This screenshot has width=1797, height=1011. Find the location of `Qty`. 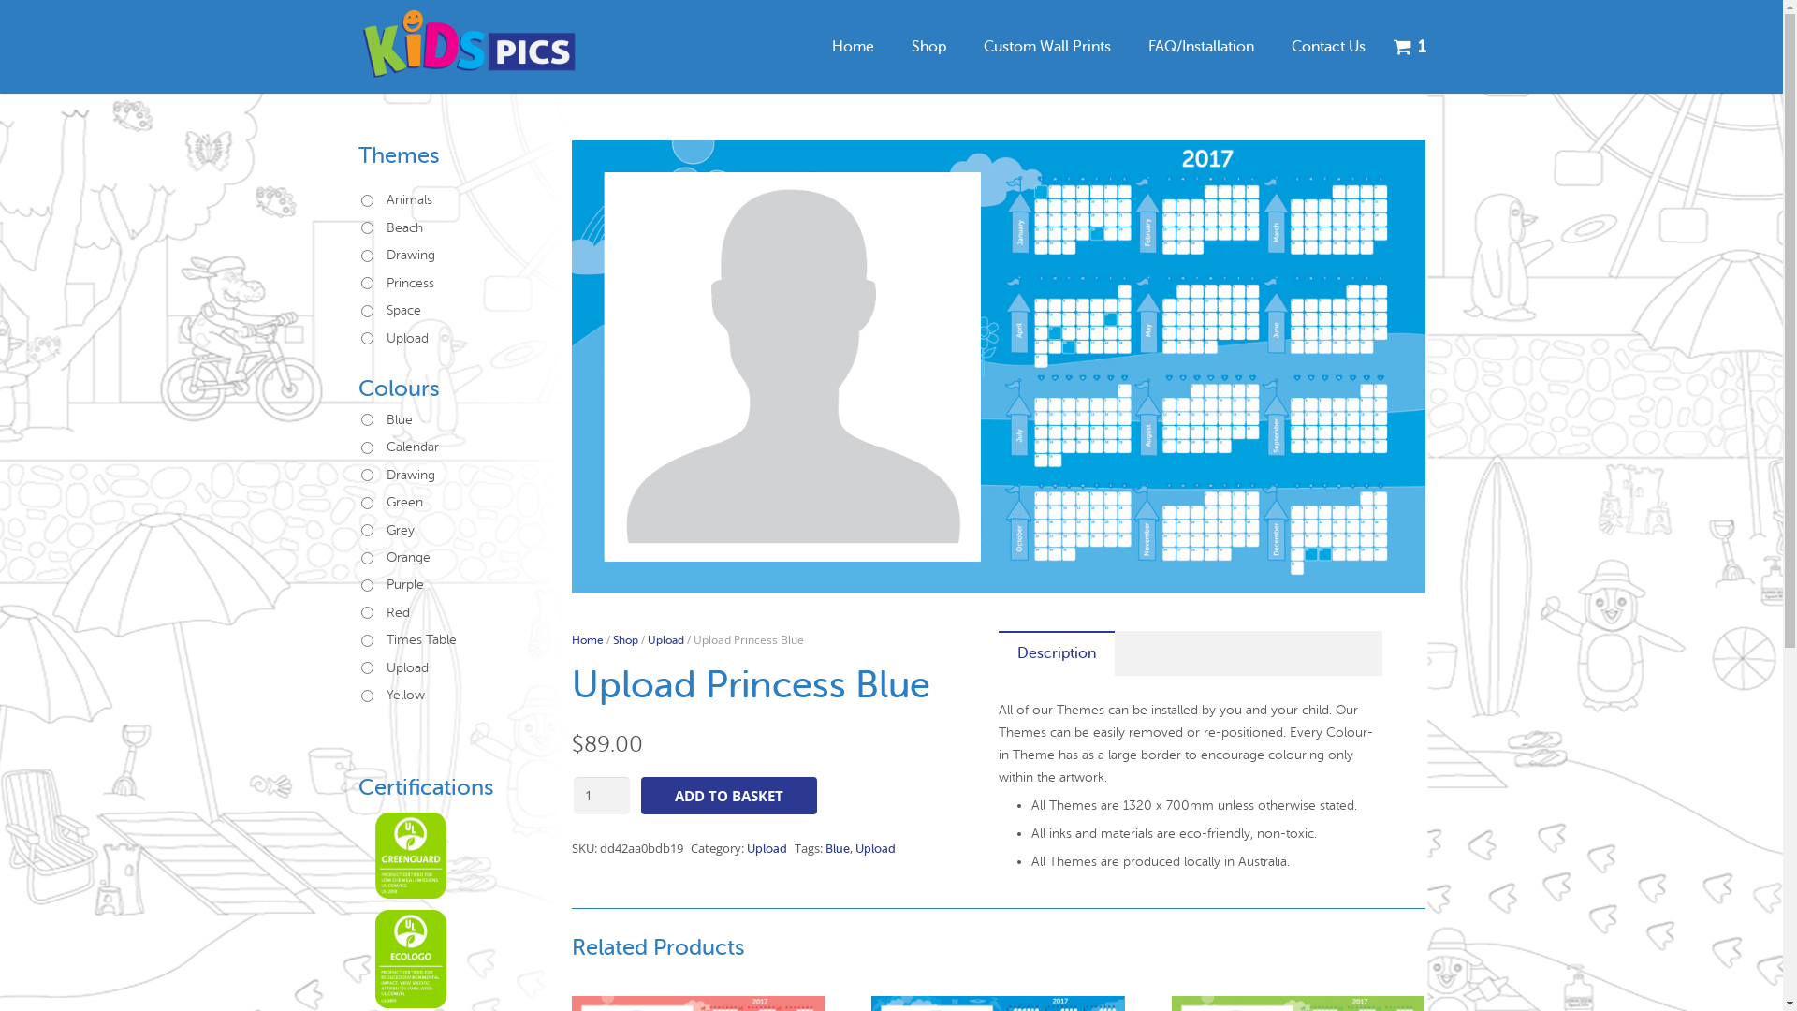

Qty is located at coordinates (601, 796).